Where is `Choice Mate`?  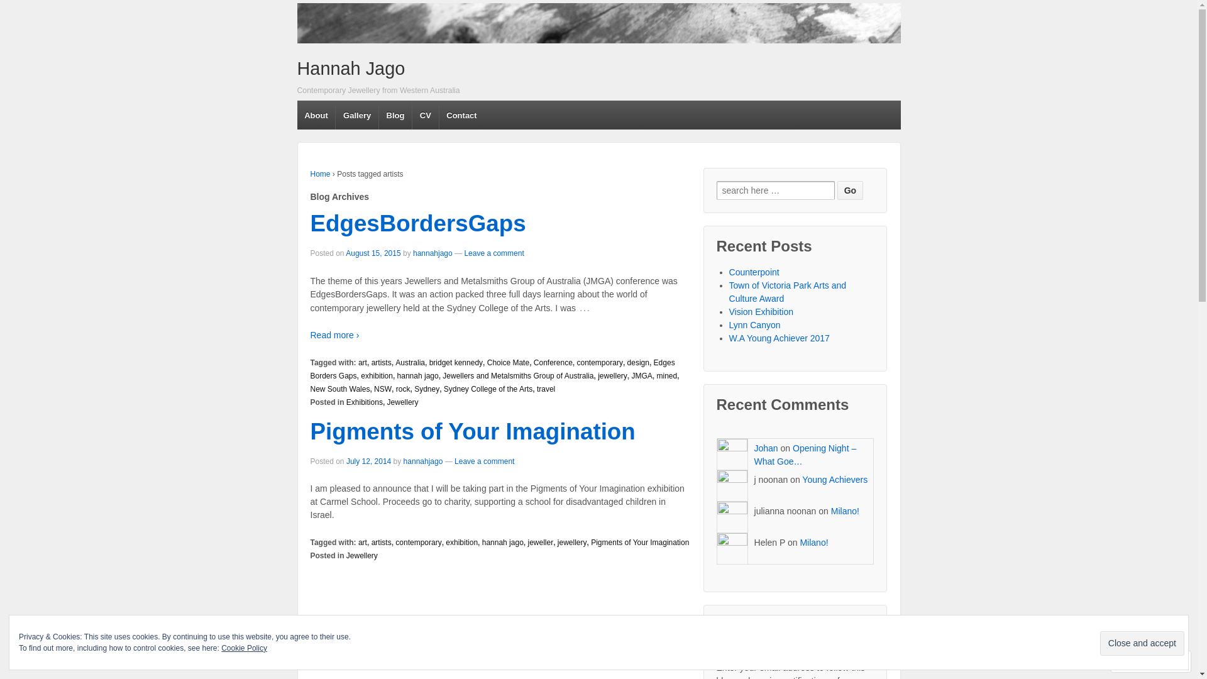 Choice Mate is located at coordinates (508, 363).